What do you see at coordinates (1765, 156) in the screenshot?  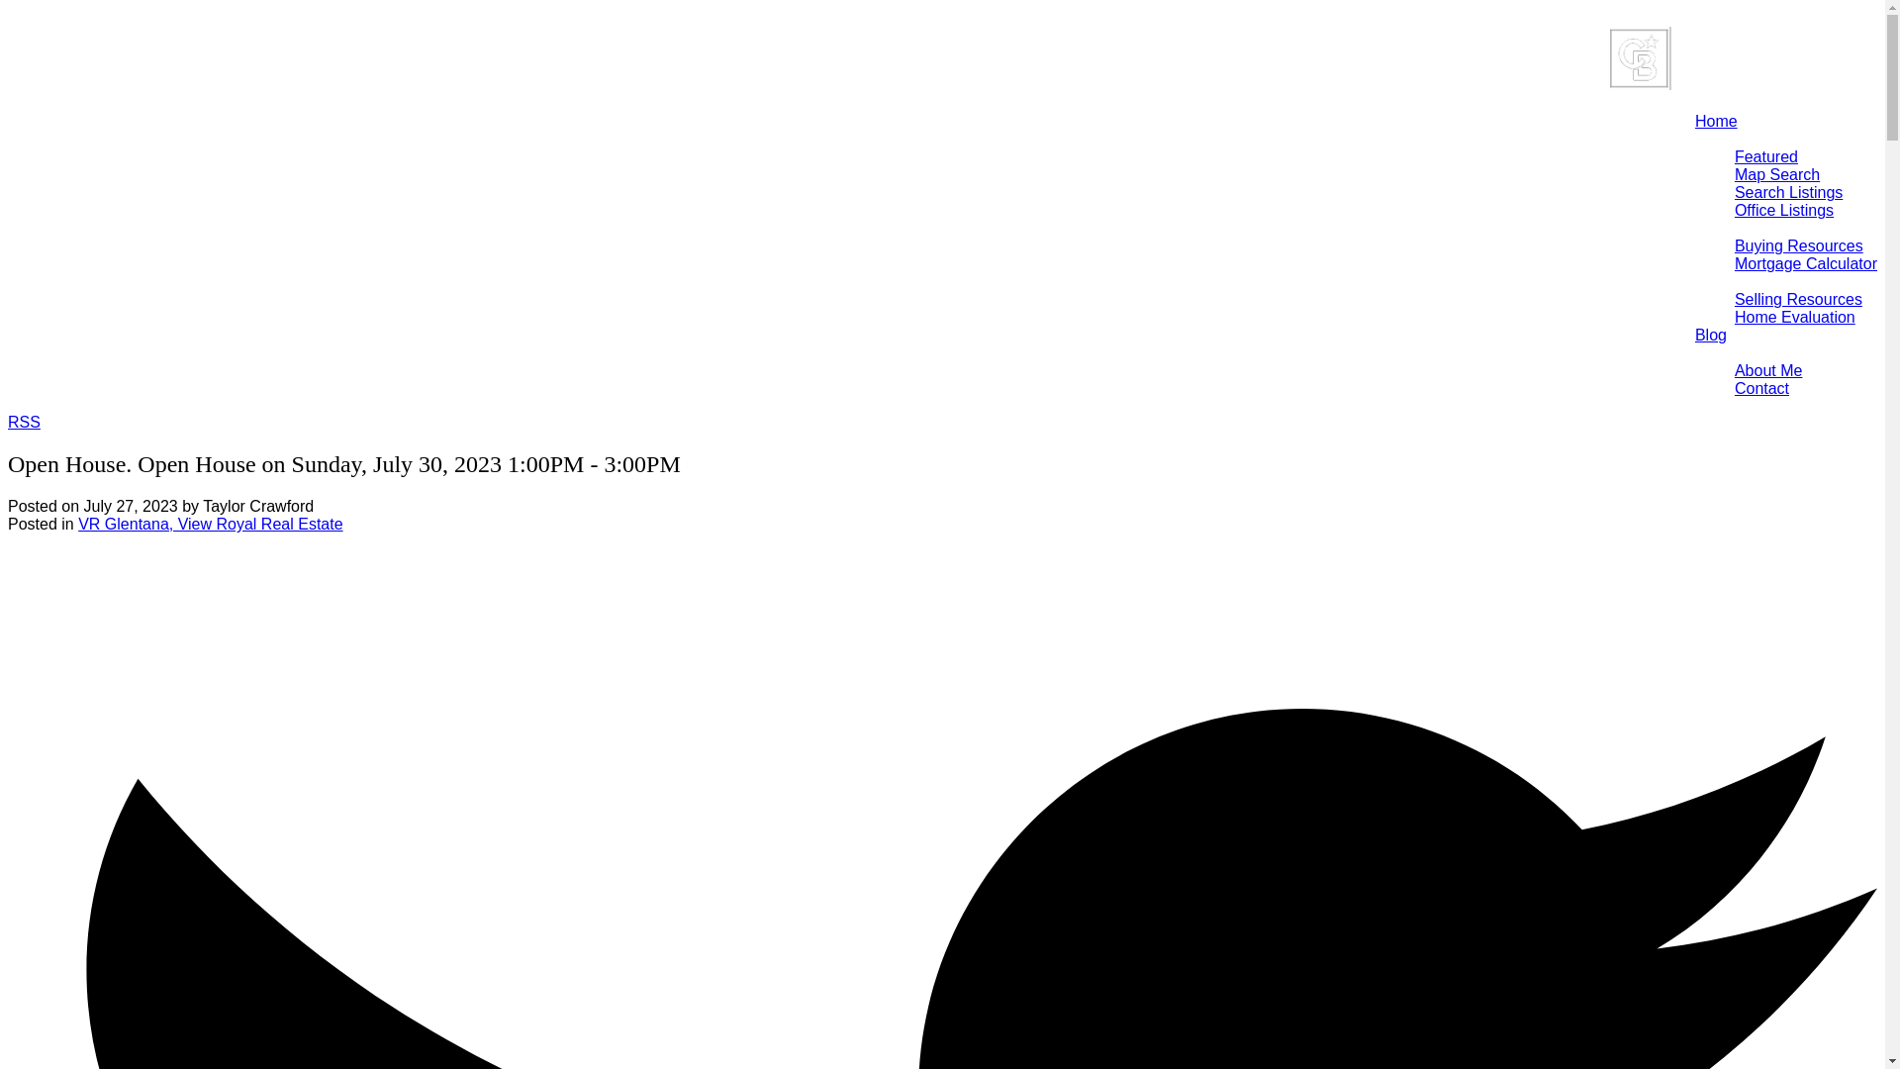 I see `Featured` at bounding box center [1765, 156].